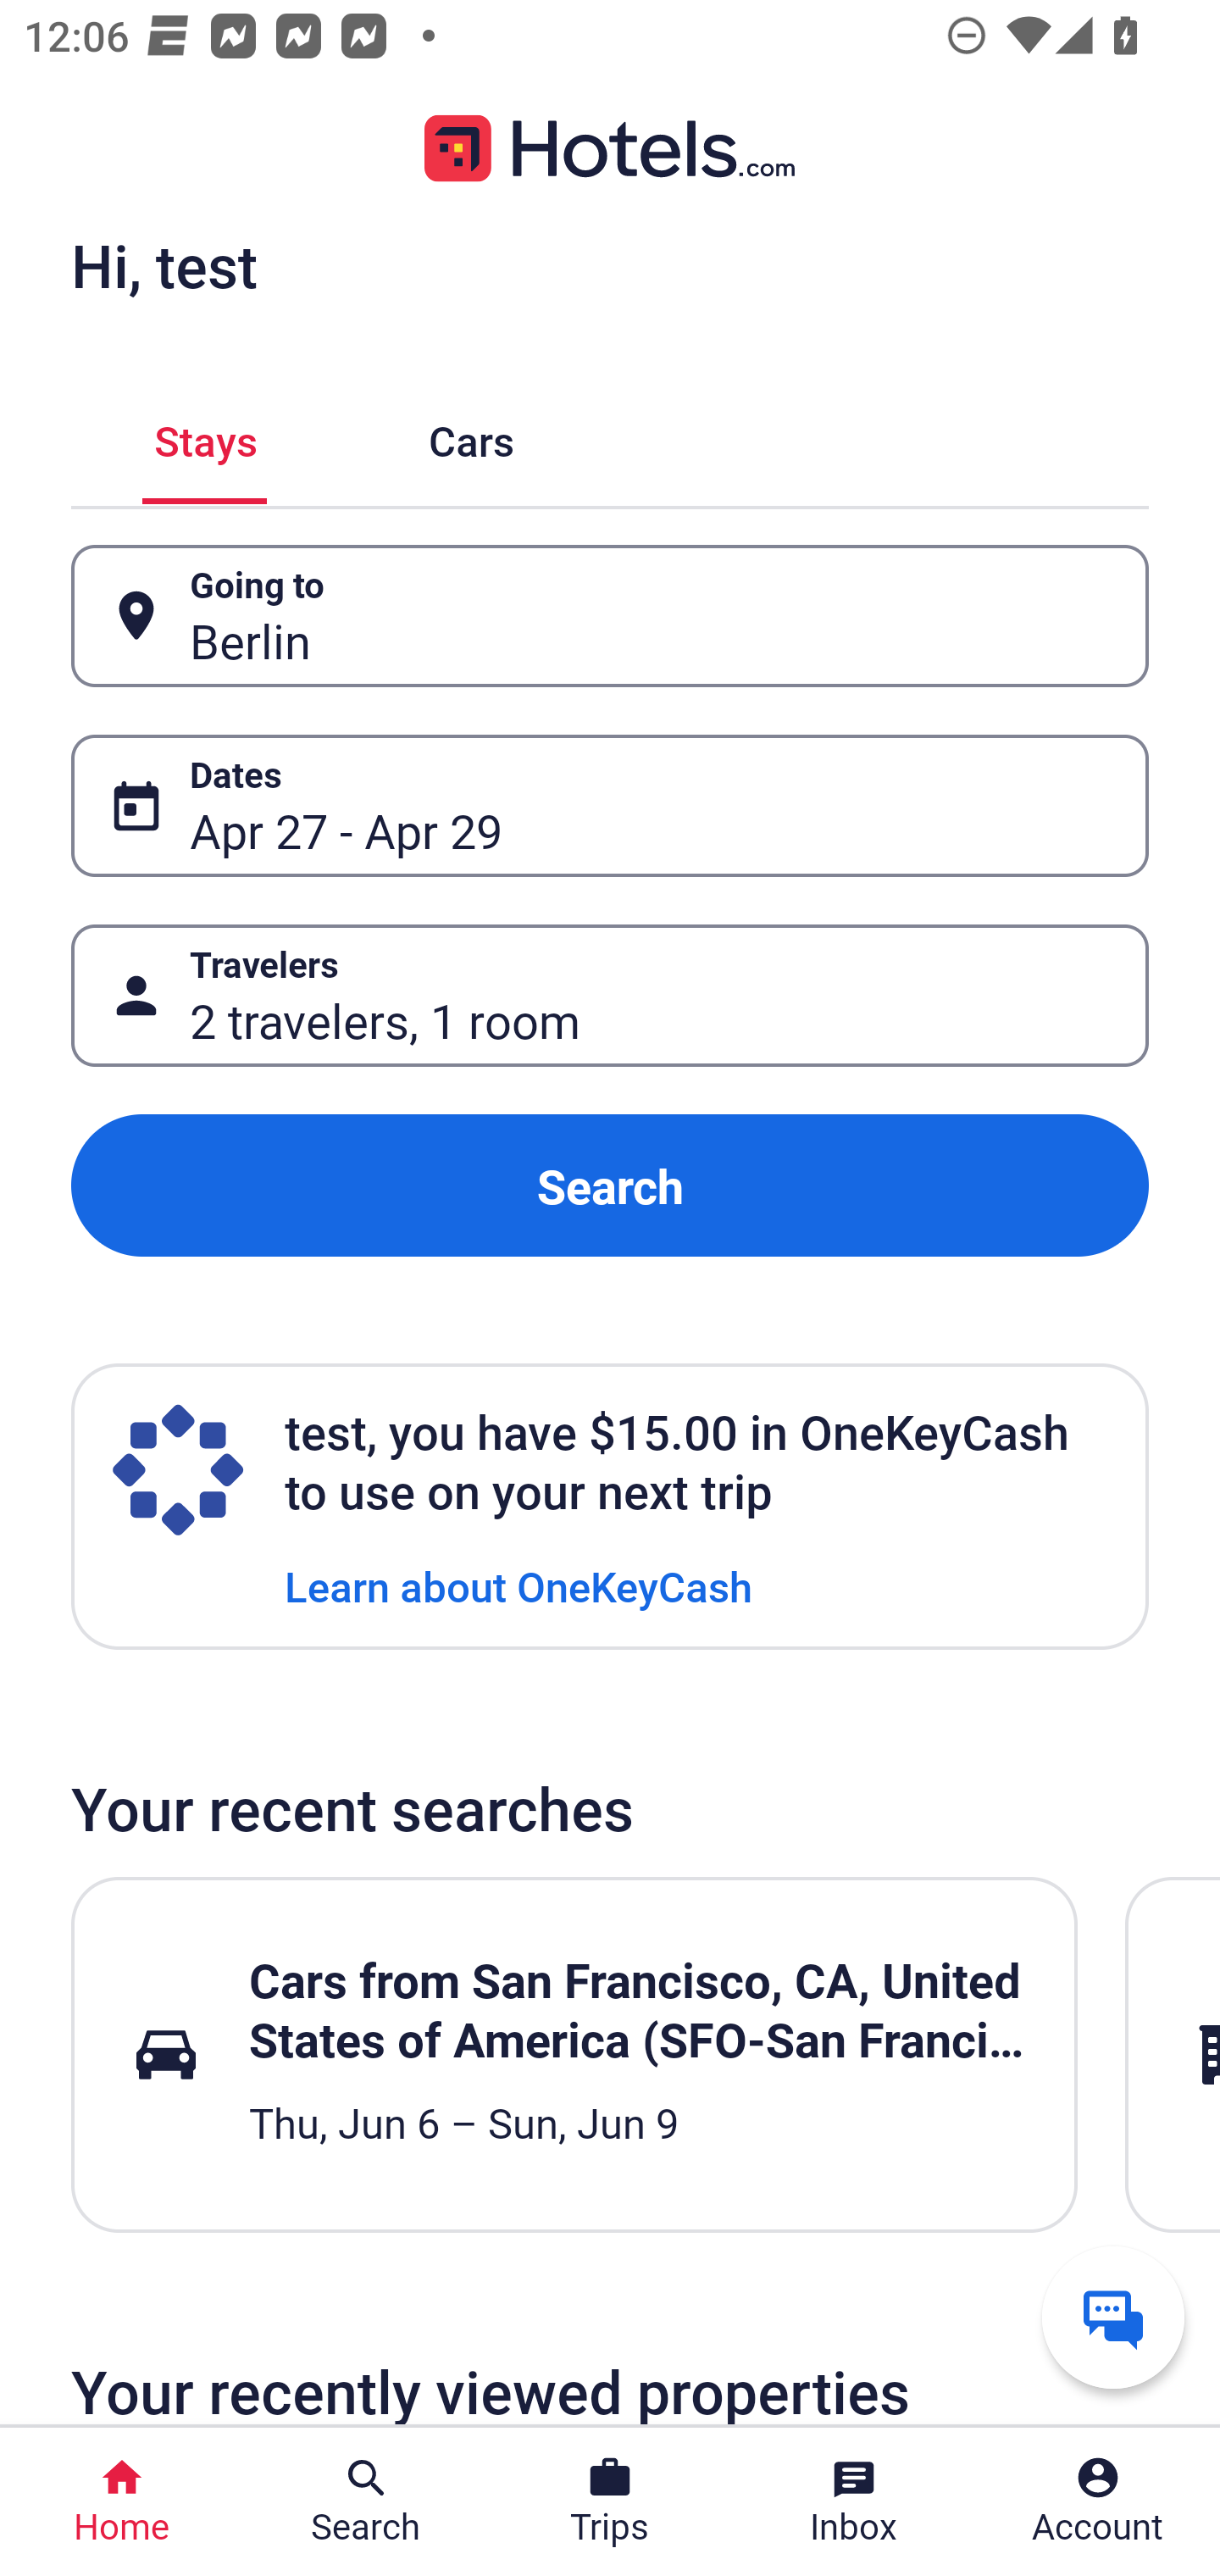 This screenshot has height=2576, width=1220. What do you see at coordinates (366, 2501) in the screenshot?
I see `Search Search Button` at bounding box center [366, 2501].